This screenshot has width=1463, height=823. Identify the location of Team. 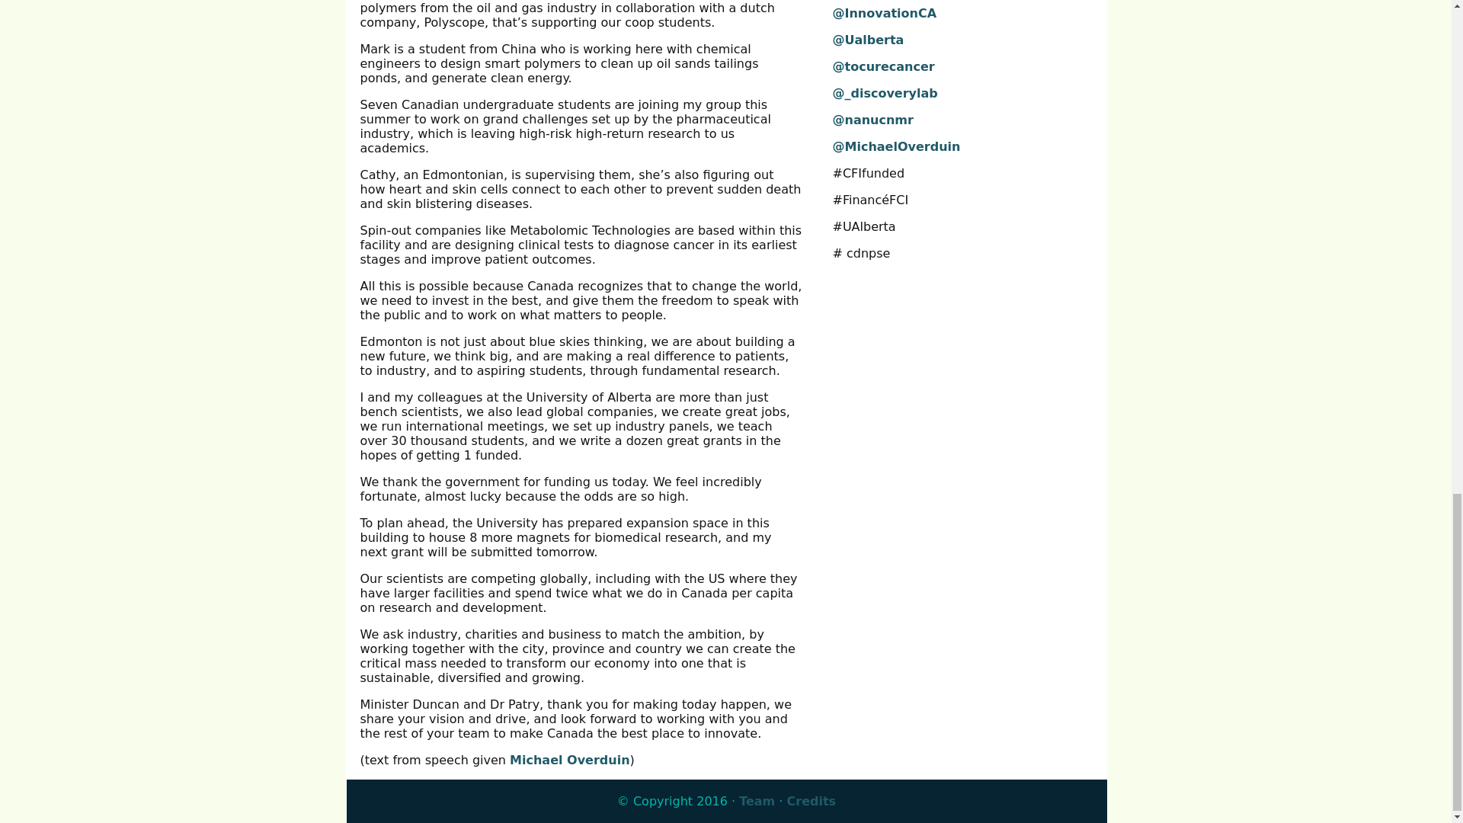
(757, 801).